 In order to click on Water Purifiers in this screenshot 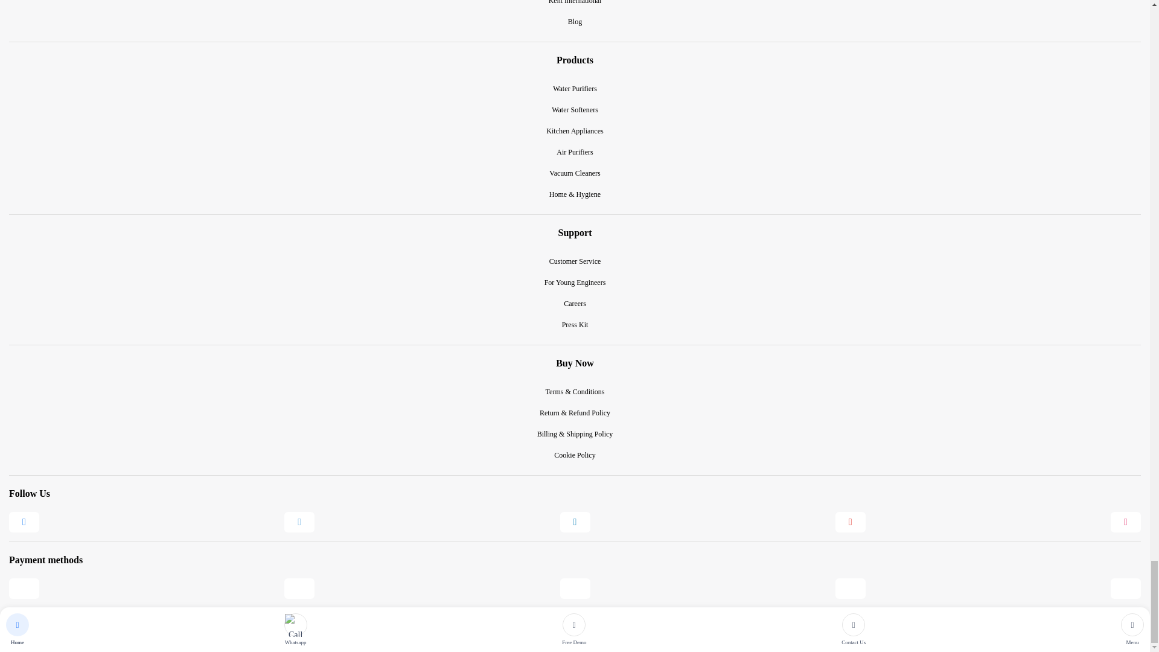, I will do `click(575, 89)`.